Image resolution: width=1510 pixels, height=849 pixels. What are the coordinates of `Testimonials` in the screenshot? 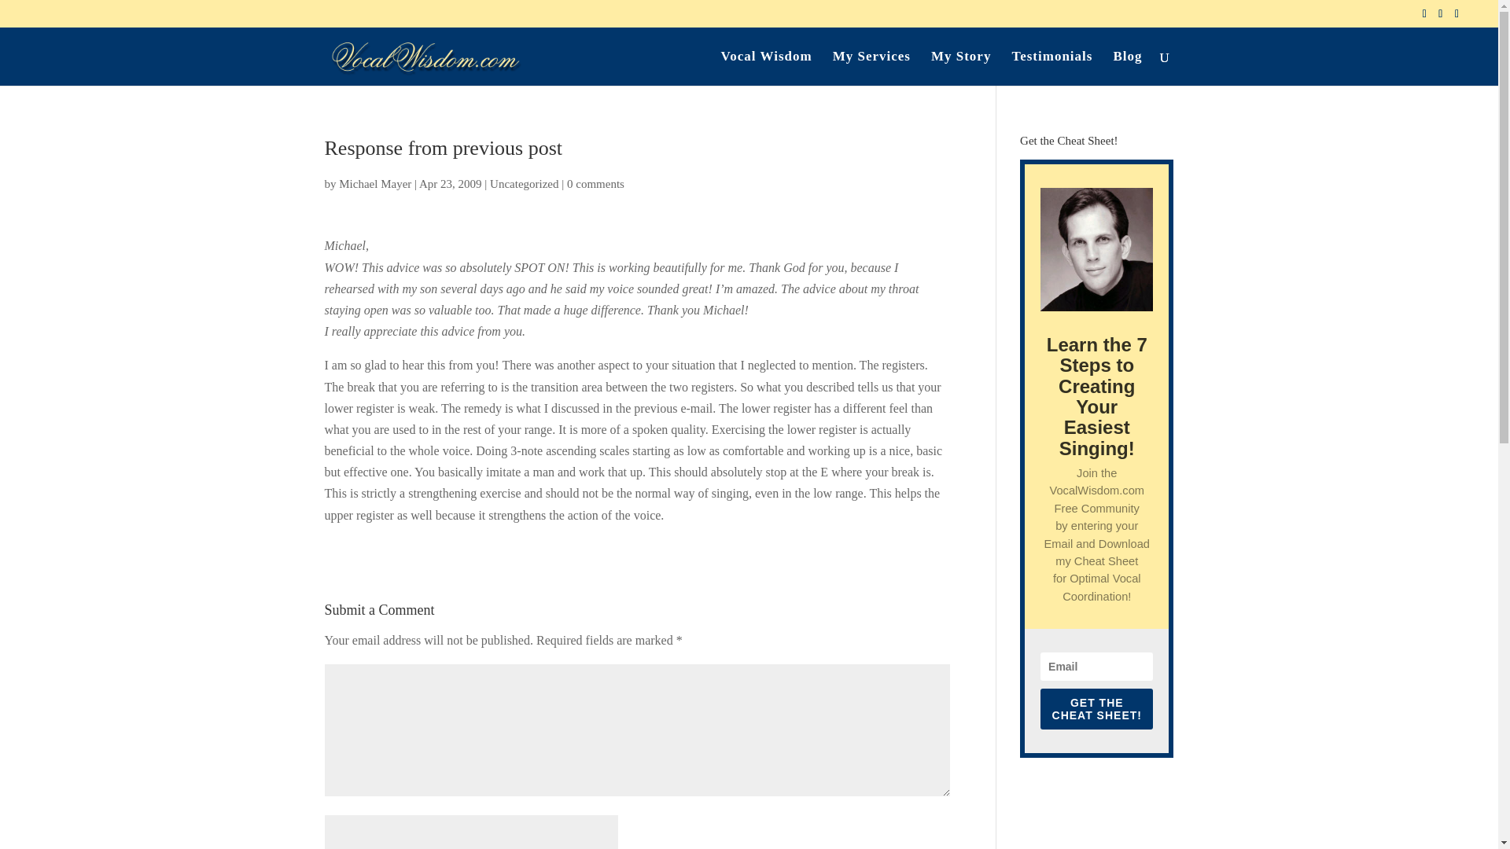 It's located at (1051, 68).